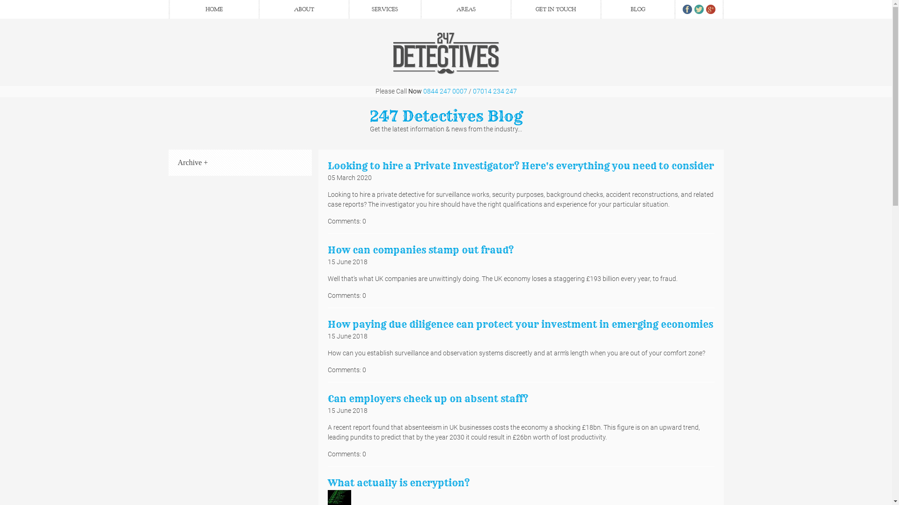  I want to click on AREAS, so click(465, 9).